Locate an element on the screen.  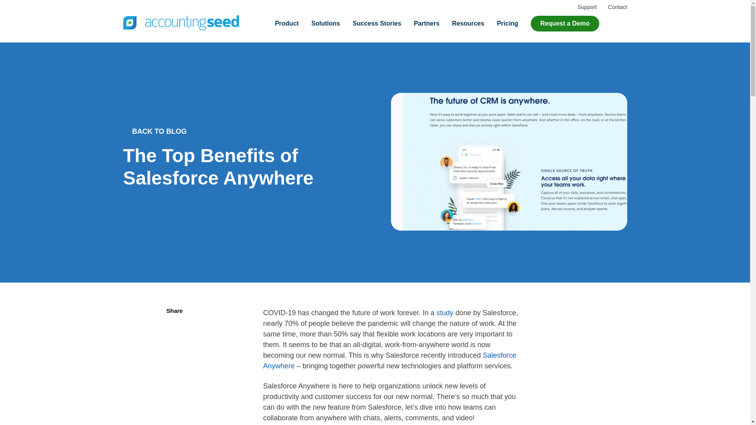
Resources is located at coordinates (468, 23).